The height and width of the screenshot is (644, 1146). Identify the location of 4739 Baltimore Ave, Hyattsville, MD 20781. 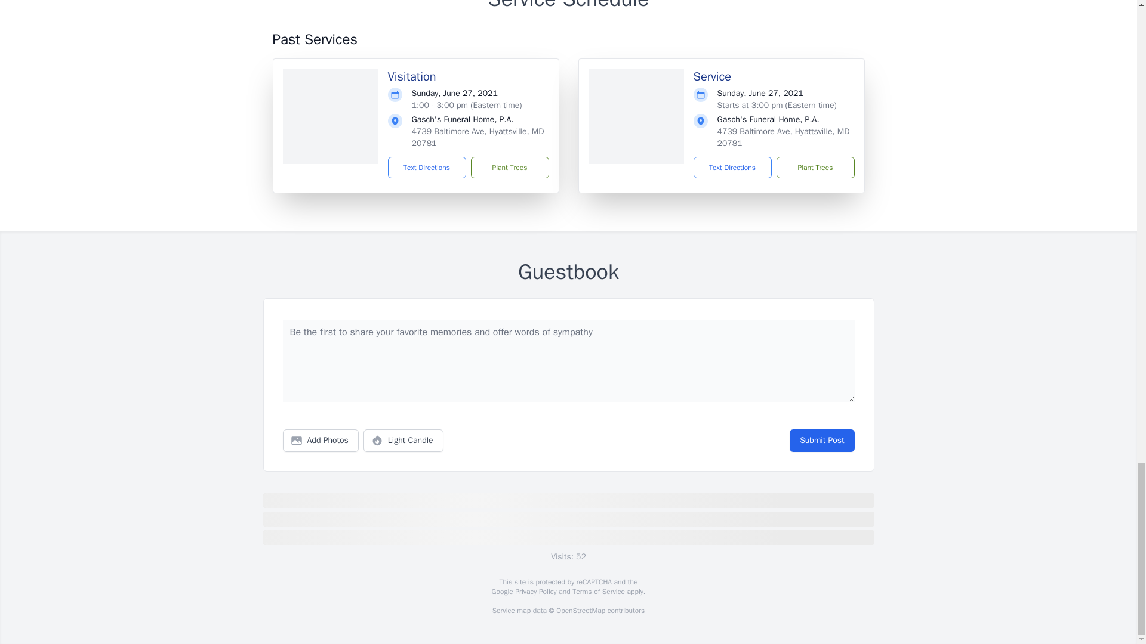
(478, 137).